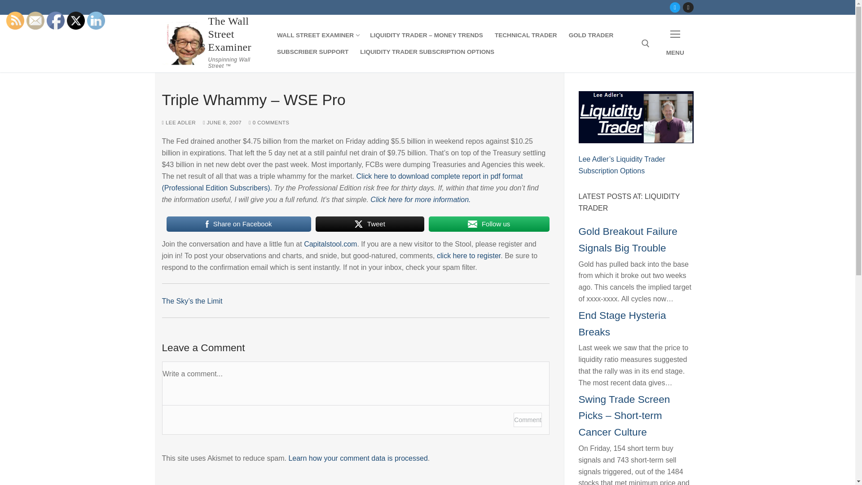 This screenshot has height=485, width=862. Describe the element at coordinates (675, 44) in the screenshot. I see `MENU` at that location.